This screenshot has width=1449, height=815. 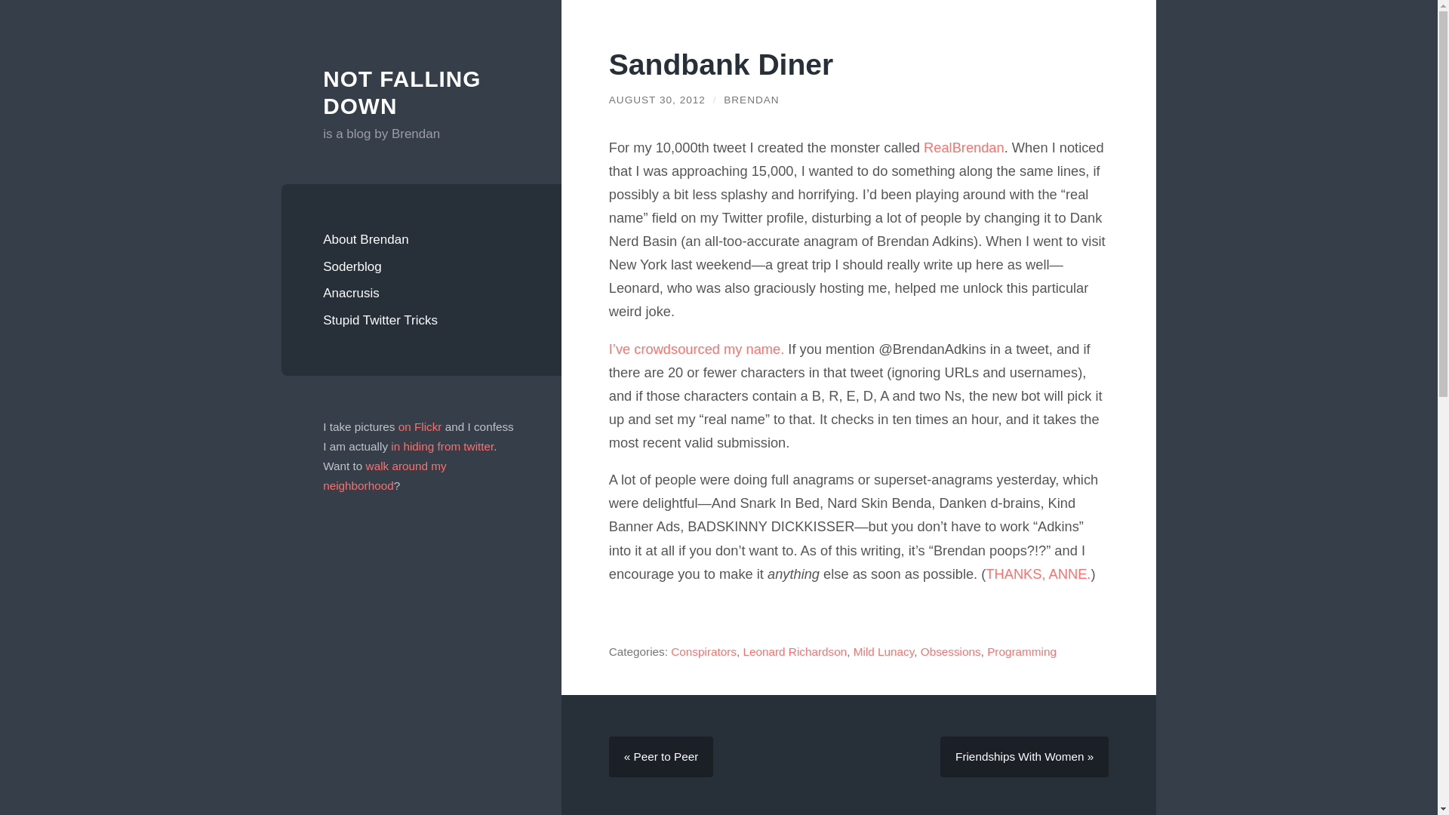 I want to click on Anacrusis, so click(x=421, y=294).